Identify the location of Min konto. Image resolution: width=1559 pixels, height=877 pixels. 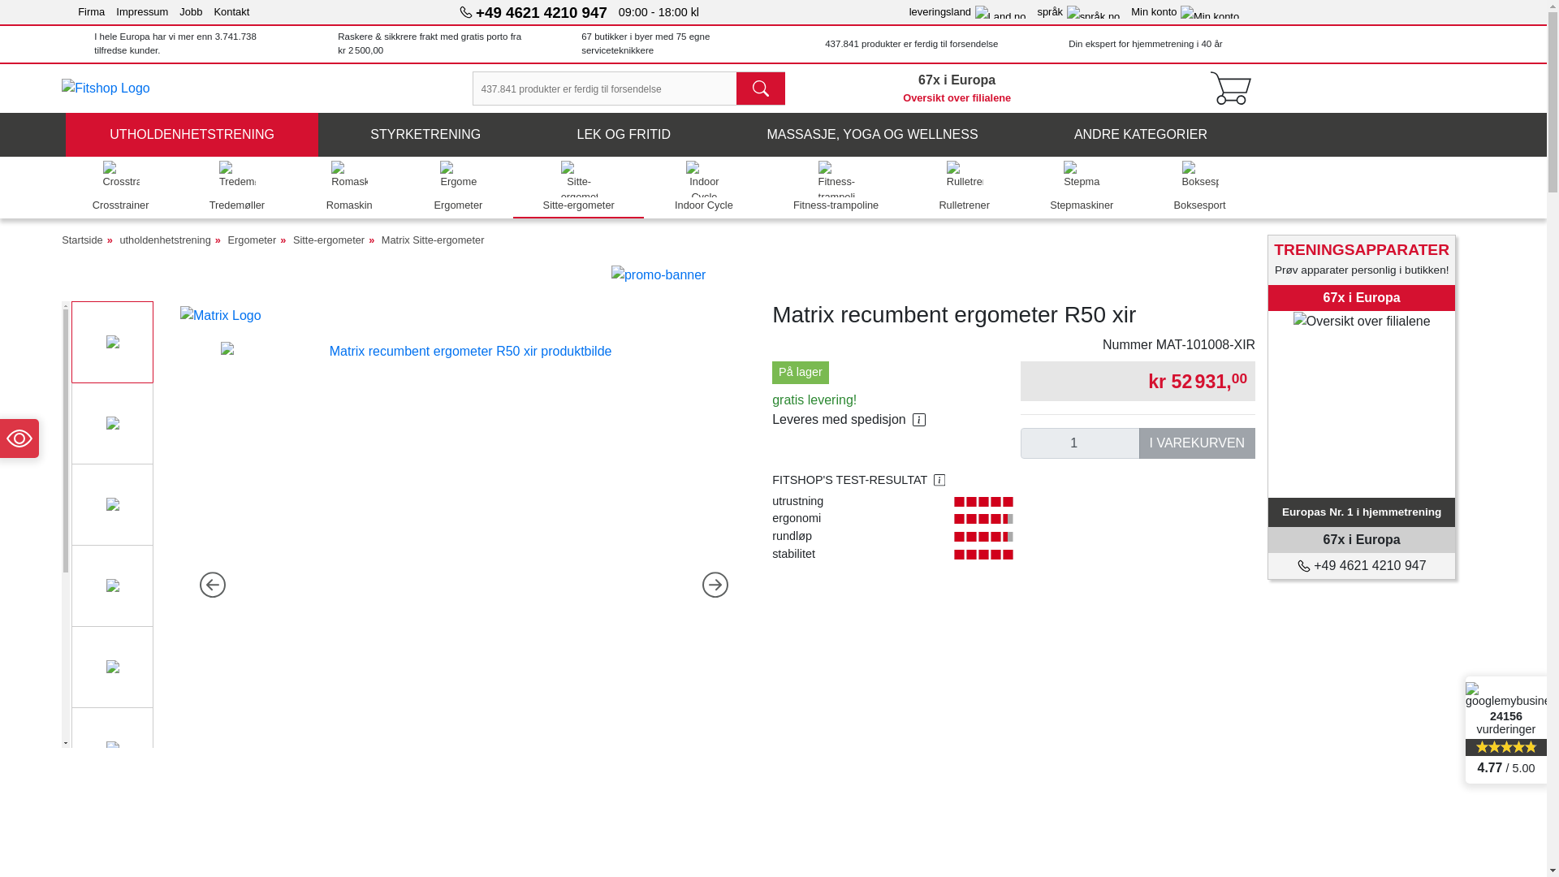
(957, 88).